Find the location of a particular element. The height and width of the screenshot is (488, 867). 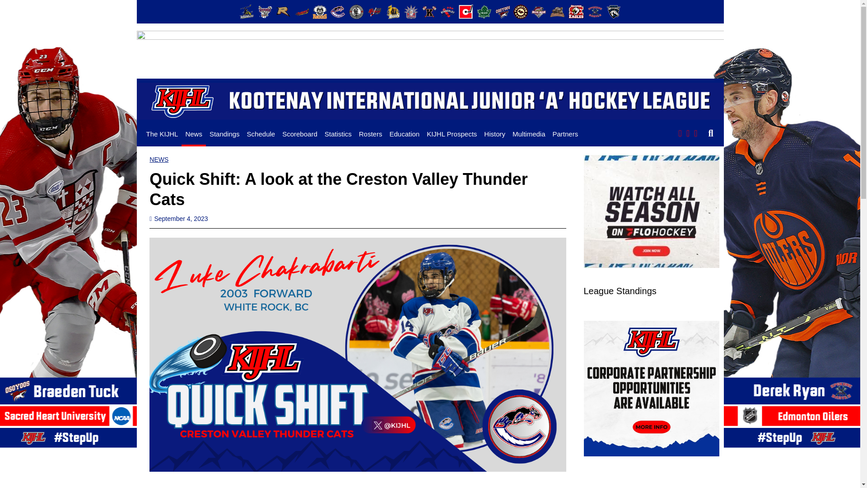

Kimberley Dynamiters is located at coordinates (447, 12).